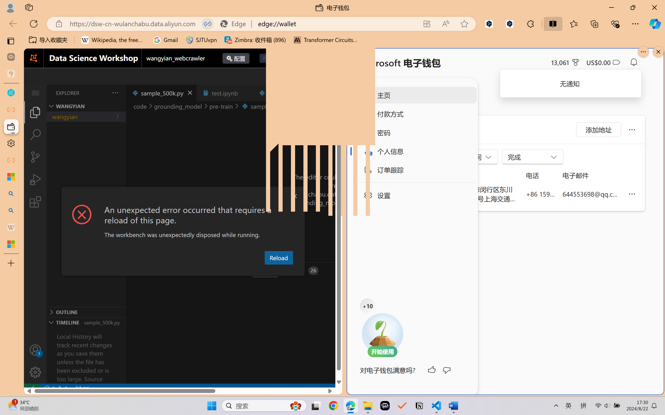  I want to click on +86 159 0032 4640, so click(540, 194).